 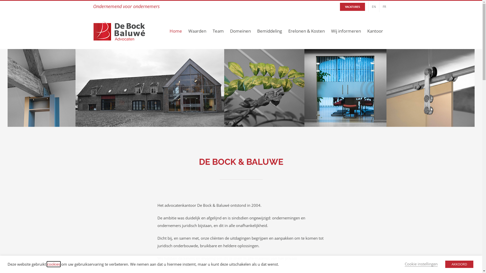 What do you see at coordinates (197, 31) in the screenshot?
I see `Waarden` at bounding box center [197, 31].